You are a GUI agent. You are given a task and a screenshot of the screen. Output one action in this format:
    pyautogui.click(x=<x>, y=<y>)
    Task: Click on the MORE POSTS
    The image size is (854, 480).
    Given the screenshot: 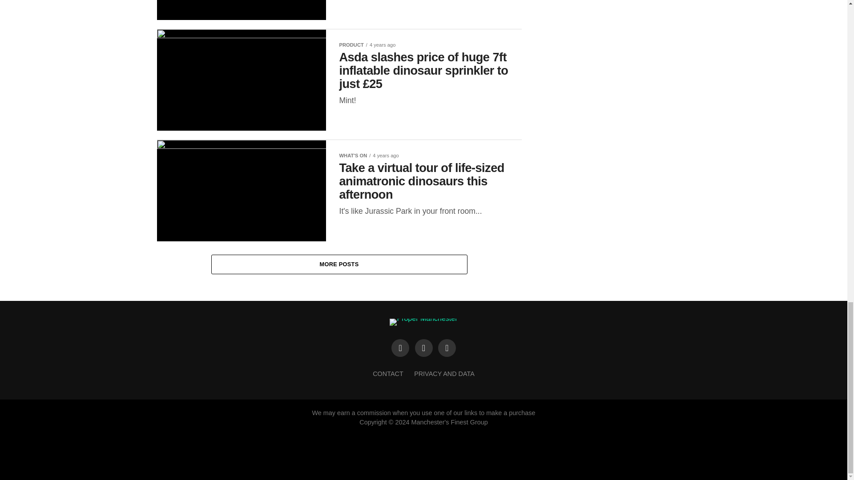 What is the action you would take?
    pyautogui.click(x=339, y=264)
    